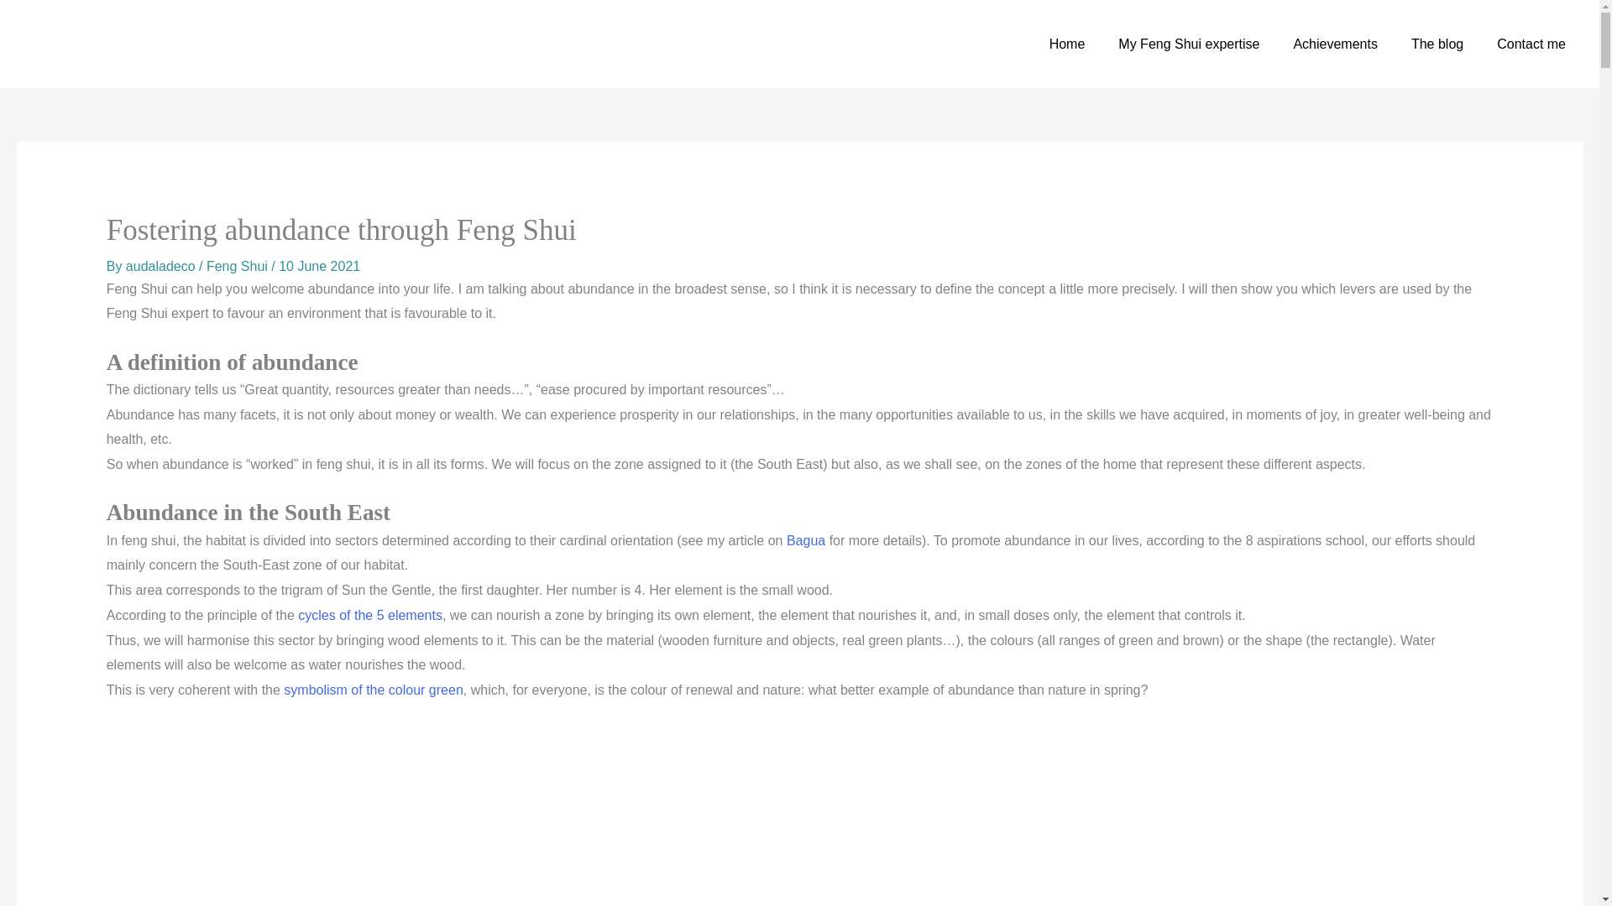 This screenshot has height=906, width=1612. I want to click on cycles of the 5 elements, so click(369, 614).